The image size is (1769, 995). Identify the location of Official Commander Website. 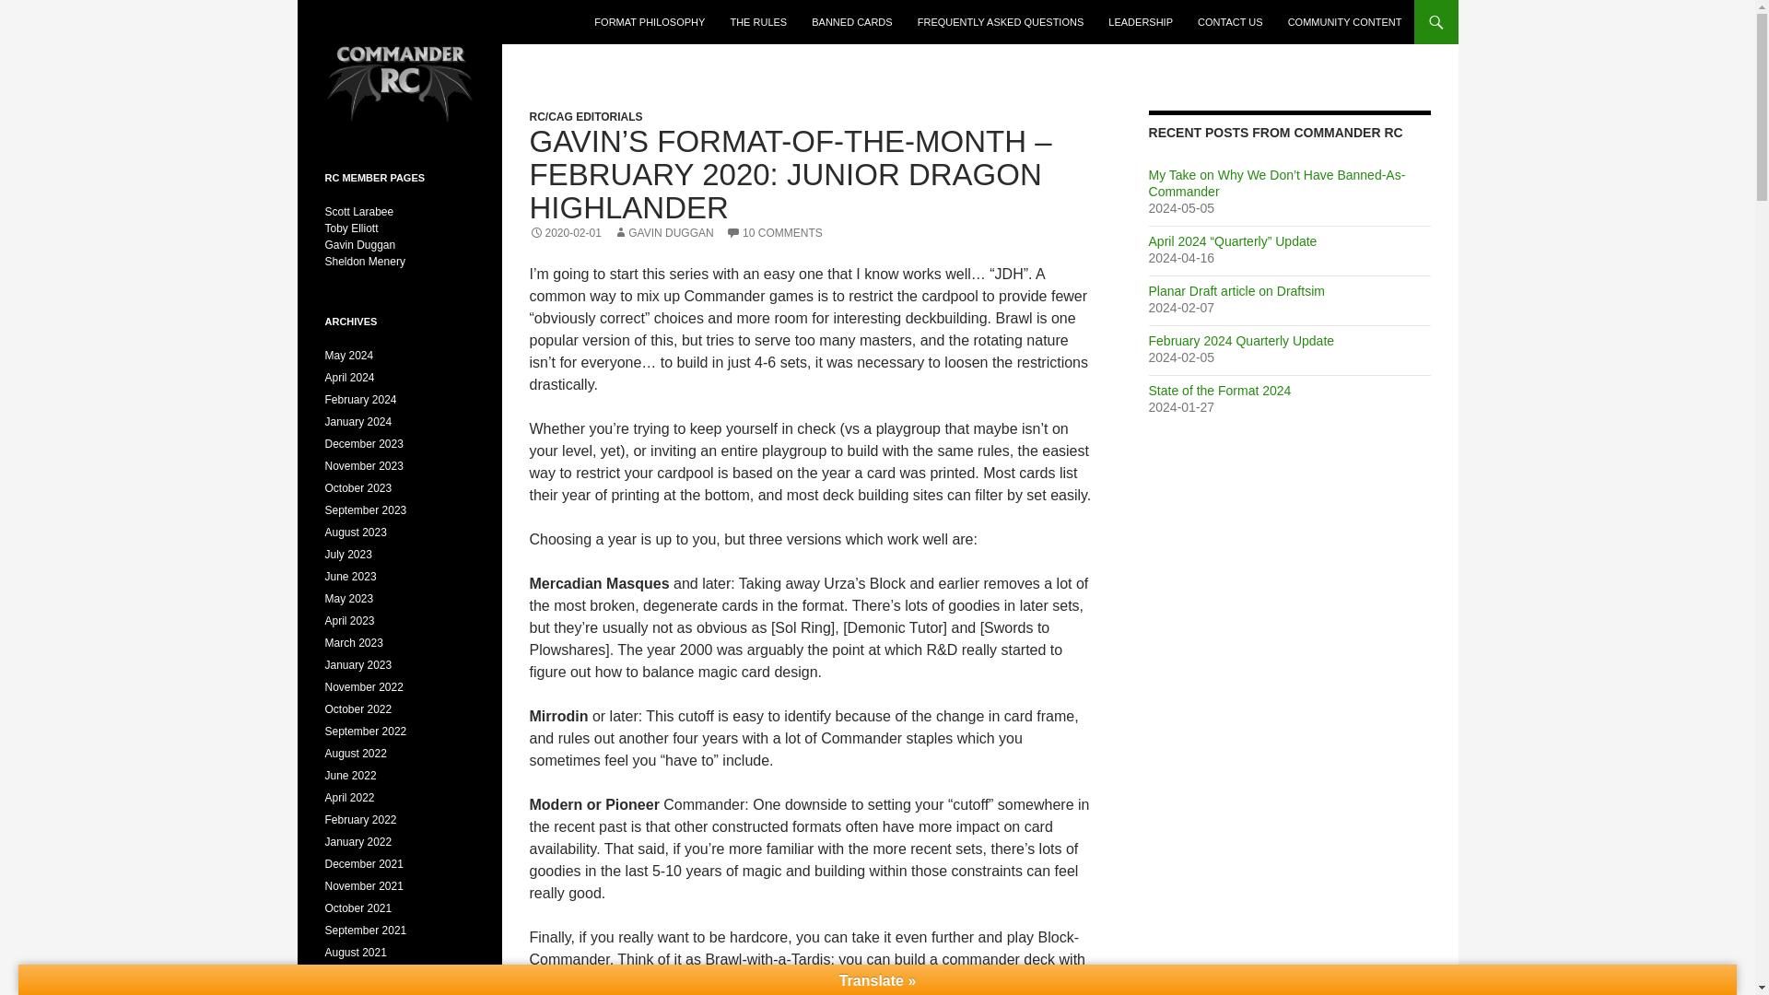
(437, 22).